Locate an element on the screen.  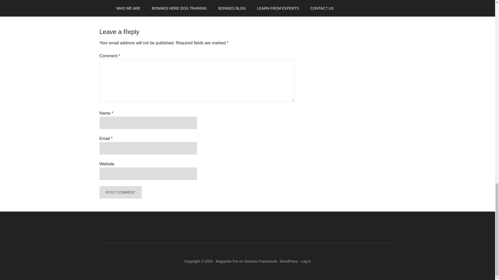
WordPress is located at coordinates (289, 261).